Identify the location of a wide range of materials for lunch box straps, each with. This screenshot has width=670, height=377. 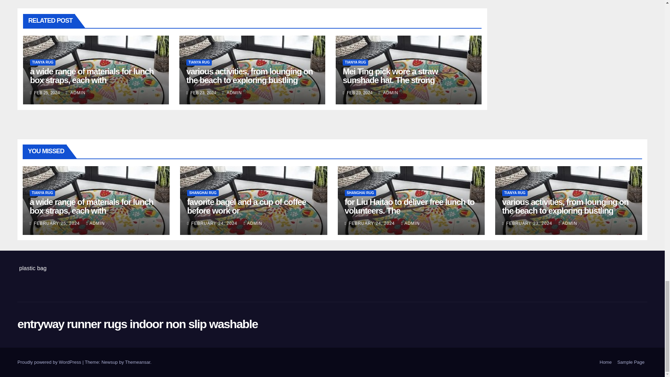
(91, 76).